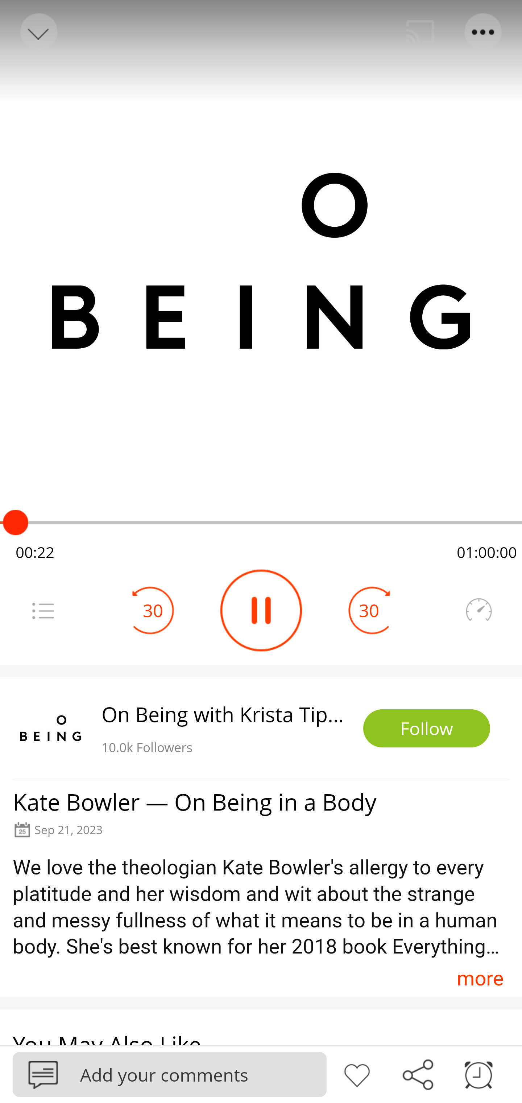  What do you see at coordinates (418, 1074) in the screenshot?
I see `Share` at bounding box center [418, 1074].